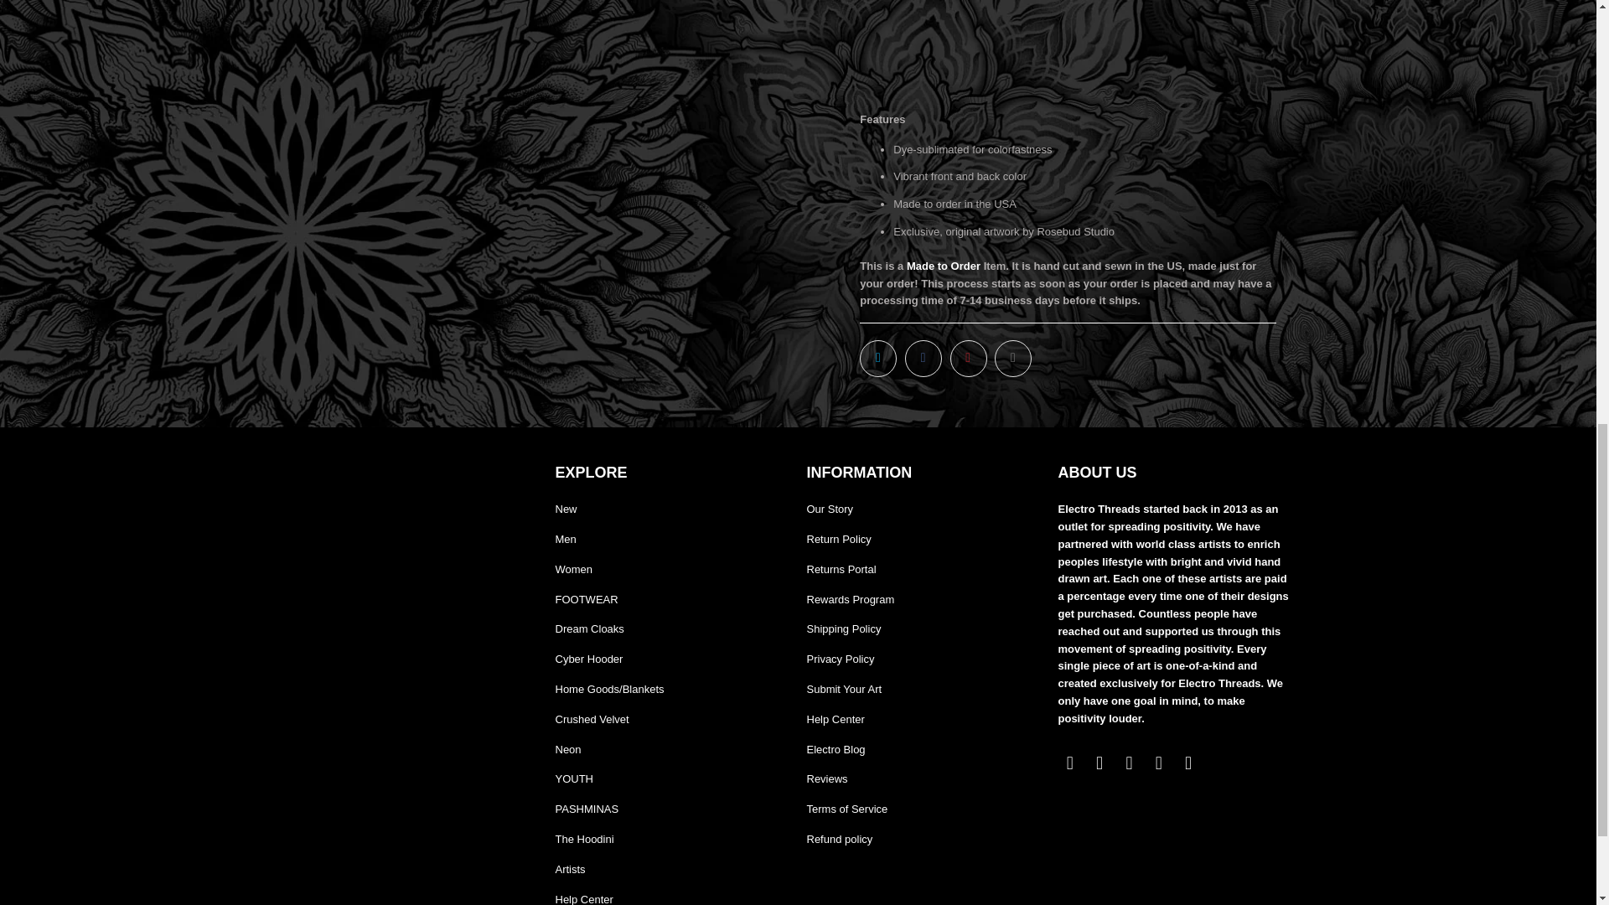 The width and height of the screenshot is (1609, 905). Describe the element at coordinates (923, 359) in the screenshot. I see `Share this on Facebook` at that location.